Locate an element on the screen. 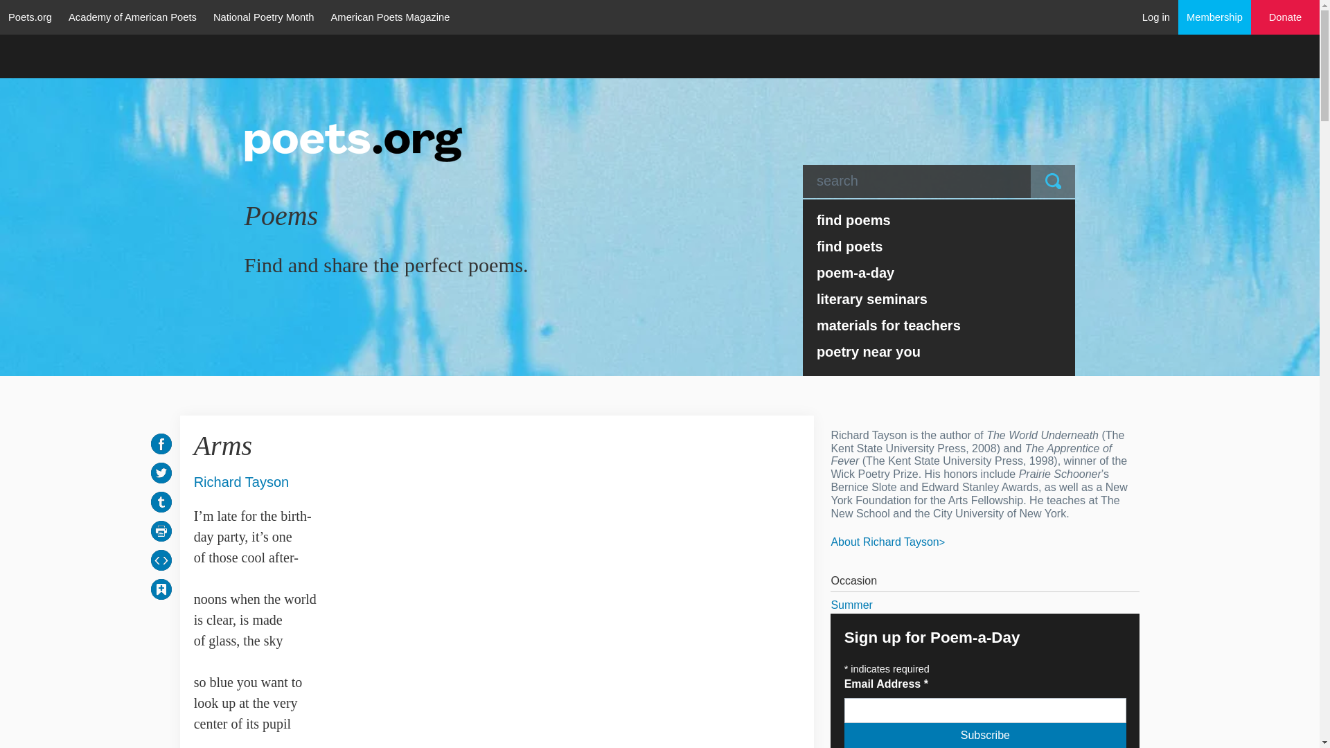 The width and height of the screenshot is (1330, 748). Donate is located at coordinates (1286, 17).